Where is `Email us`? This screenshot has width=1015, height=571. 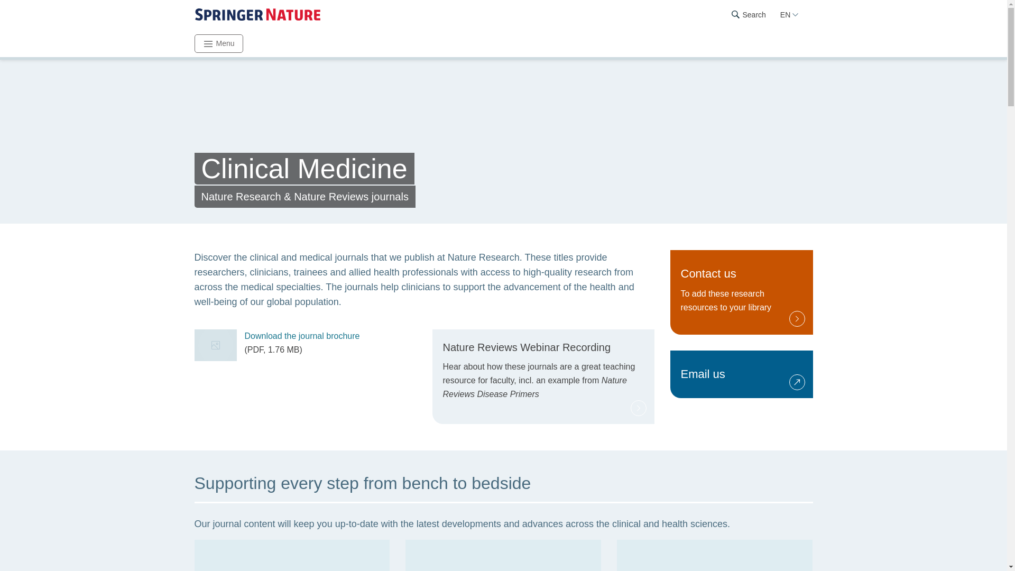 Email us is located at coordinates (741, 374).